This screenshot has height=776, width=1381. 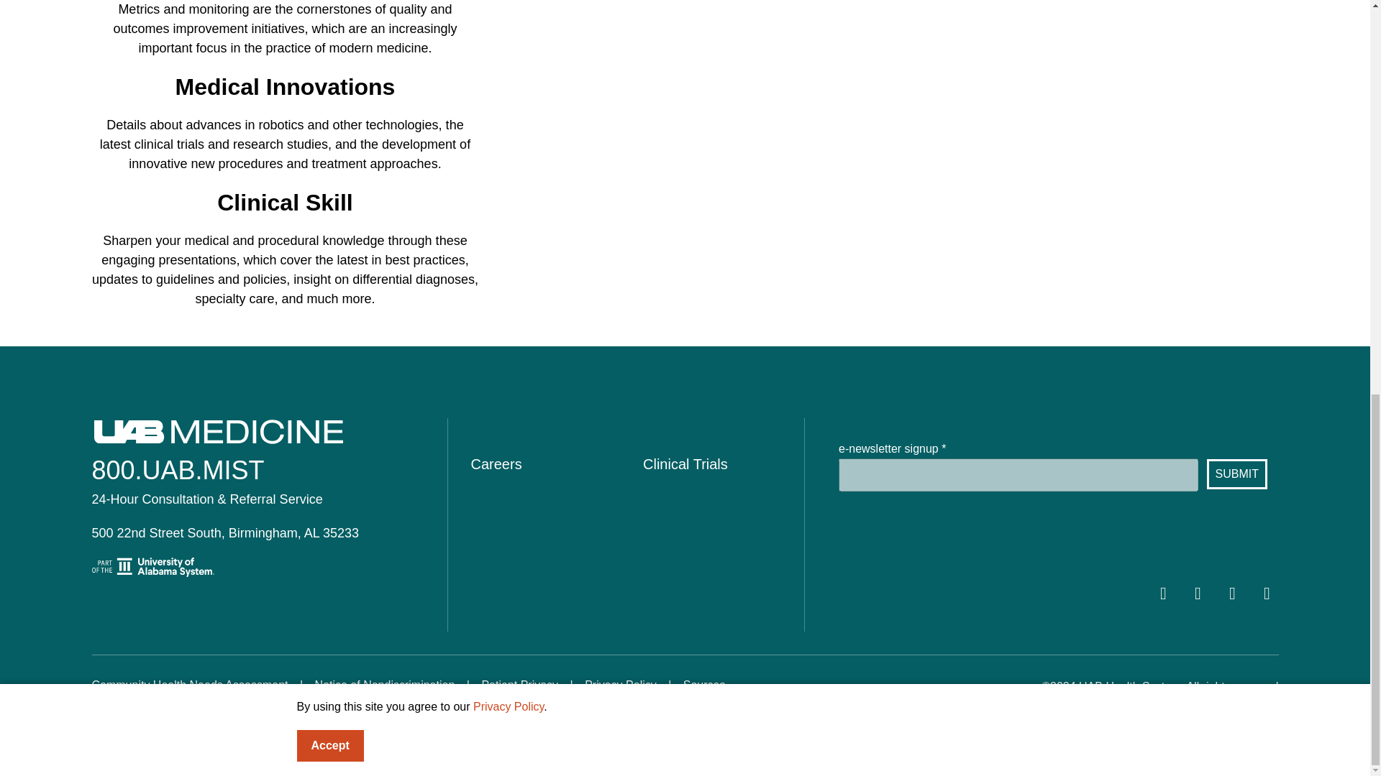 I want to click on Notice of Nondiscrimination, so click(x=385, y=685).